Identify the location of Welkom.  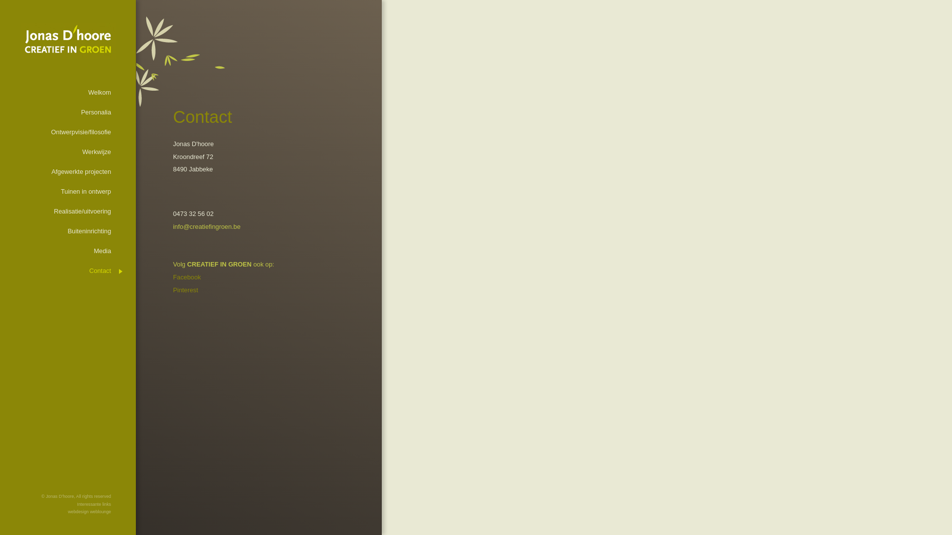
(59, 93).